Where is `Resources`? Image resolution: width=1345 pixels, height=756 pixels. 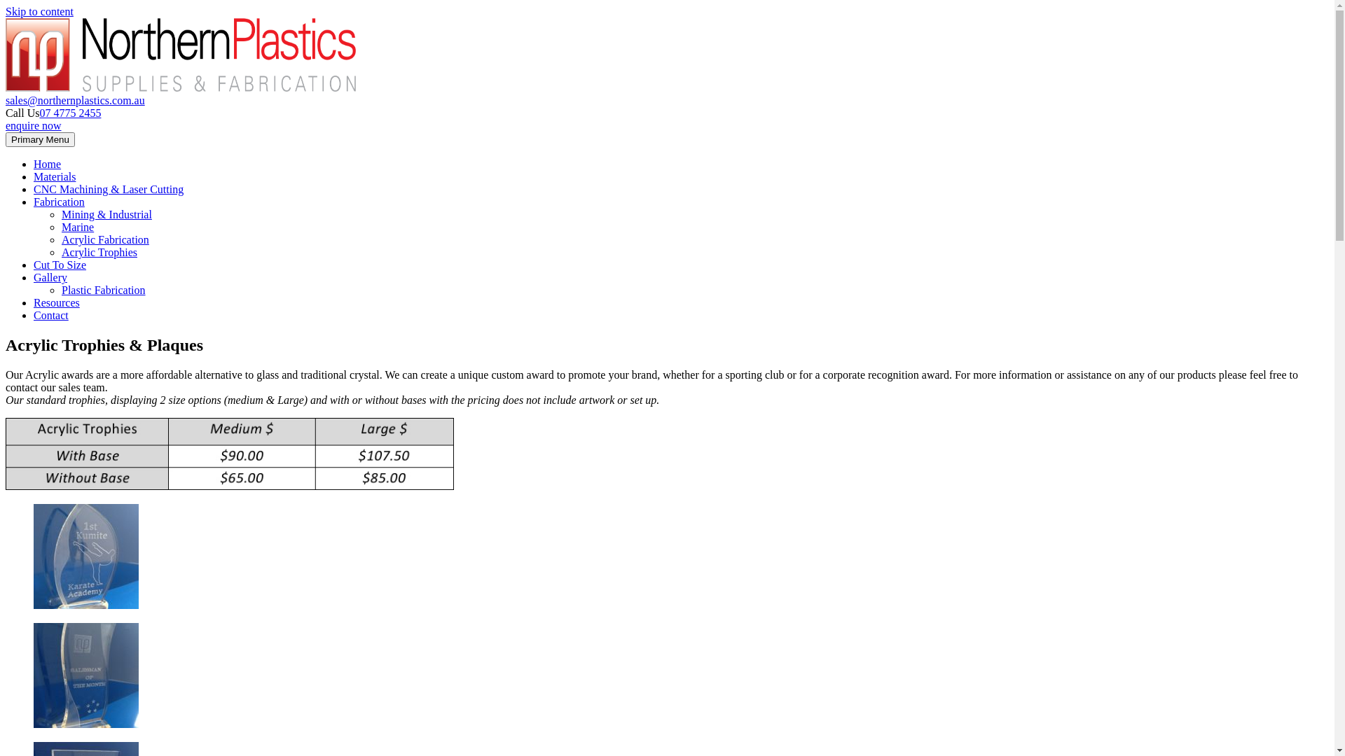 Resources is located at coordinates (57, 302).